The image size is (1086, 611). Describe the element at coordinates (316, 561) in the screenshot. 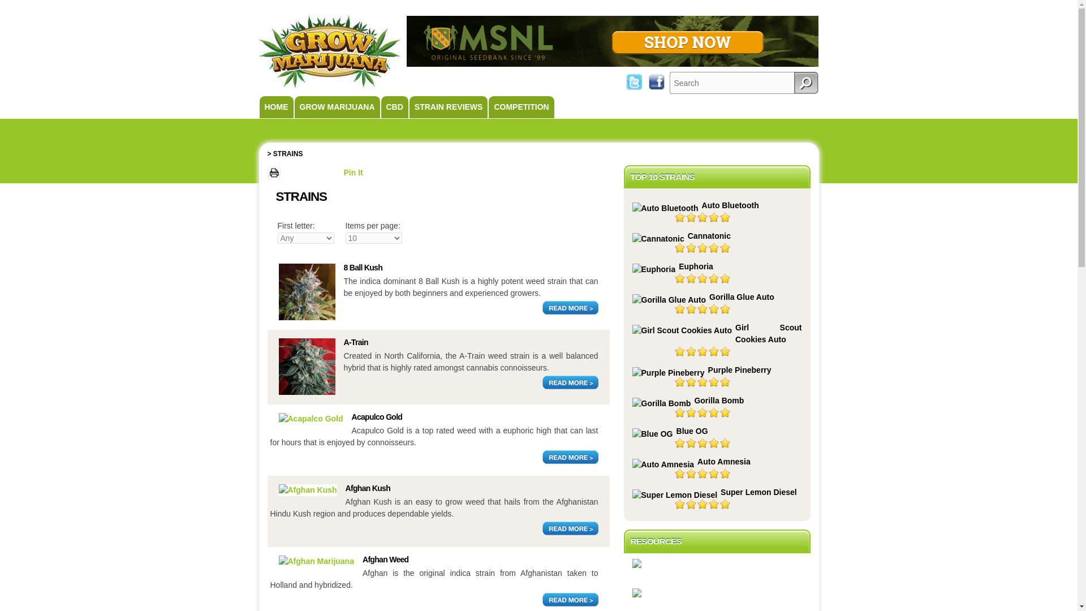

I see `Afghan Weed` at that location.